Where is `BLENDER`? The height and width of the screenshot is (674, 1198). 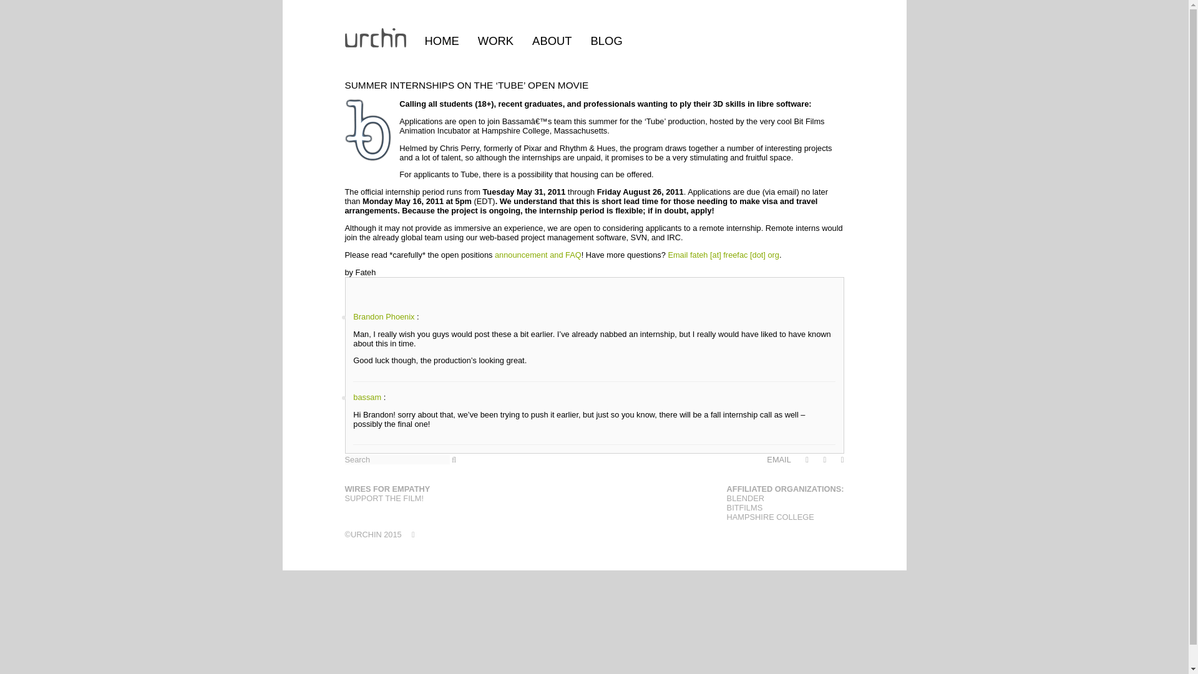
BLENDER is located at coordinates (745, 498).